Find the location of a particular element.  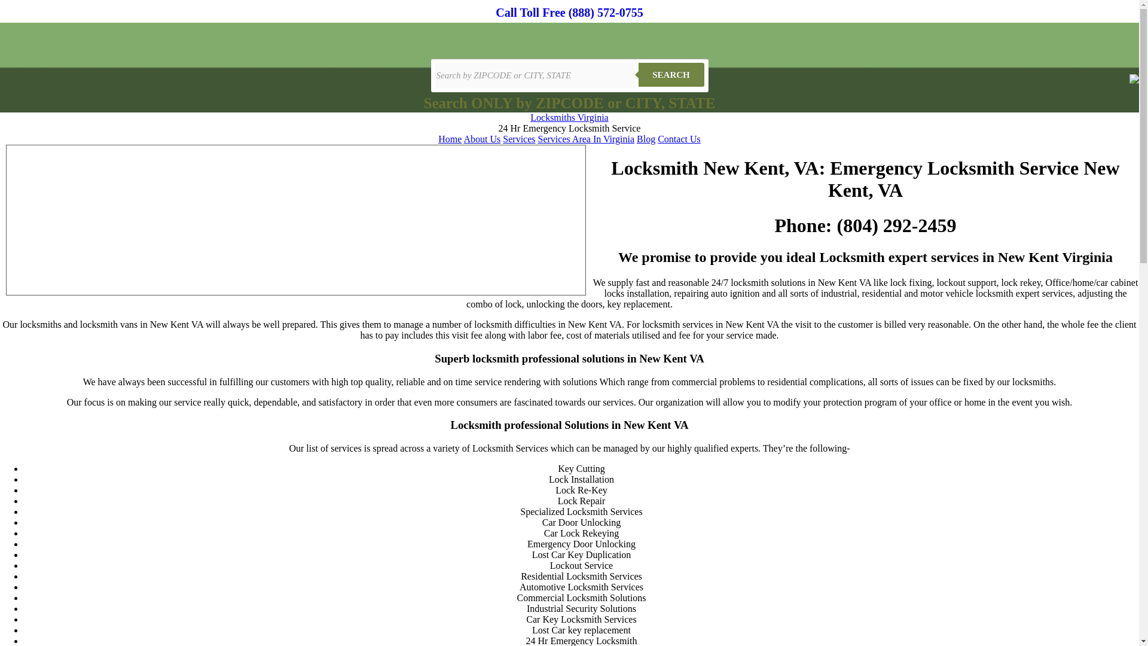

About Us is located at coordinates (482, 139).